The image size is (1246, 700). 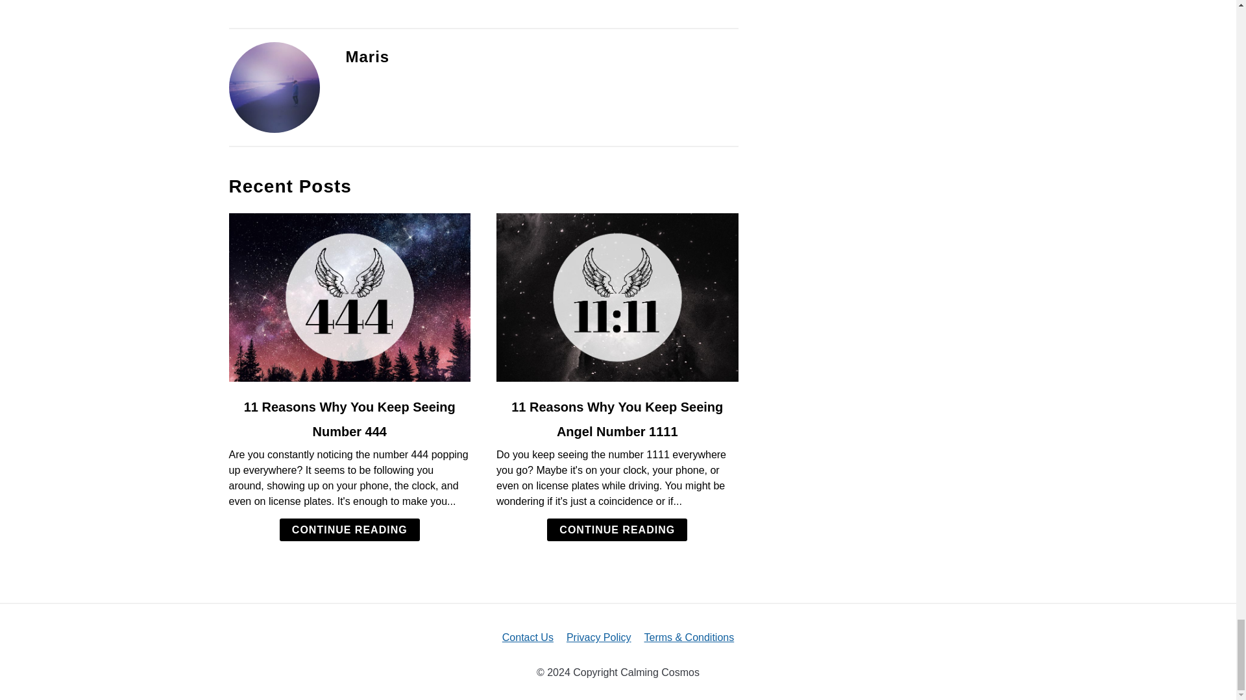 I want to click on Maris, so click(x=367, y=57).